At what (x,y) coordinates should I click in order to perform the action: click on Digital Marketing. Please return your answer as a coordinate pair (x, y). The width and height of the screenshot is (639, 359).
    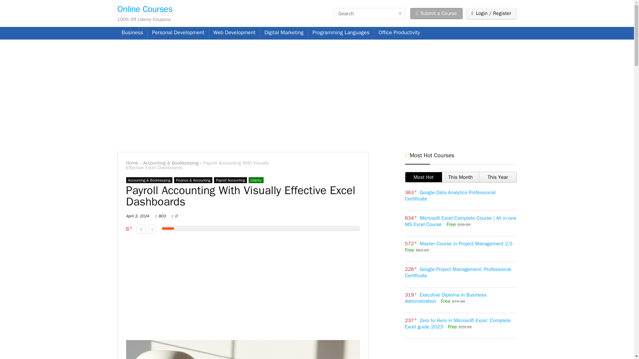
    Looking at the image, I should click on (284, 33).